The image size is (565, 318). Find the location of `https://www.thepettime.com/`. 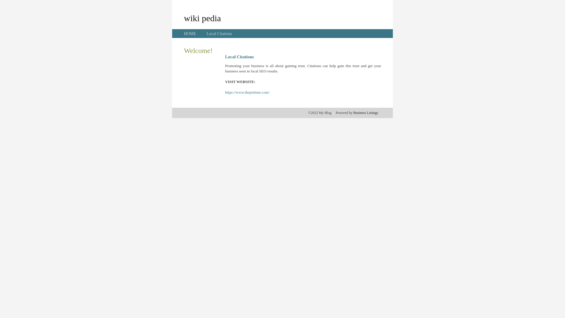

https://www.thepettime.com/ is located at coordinates (247, 92).